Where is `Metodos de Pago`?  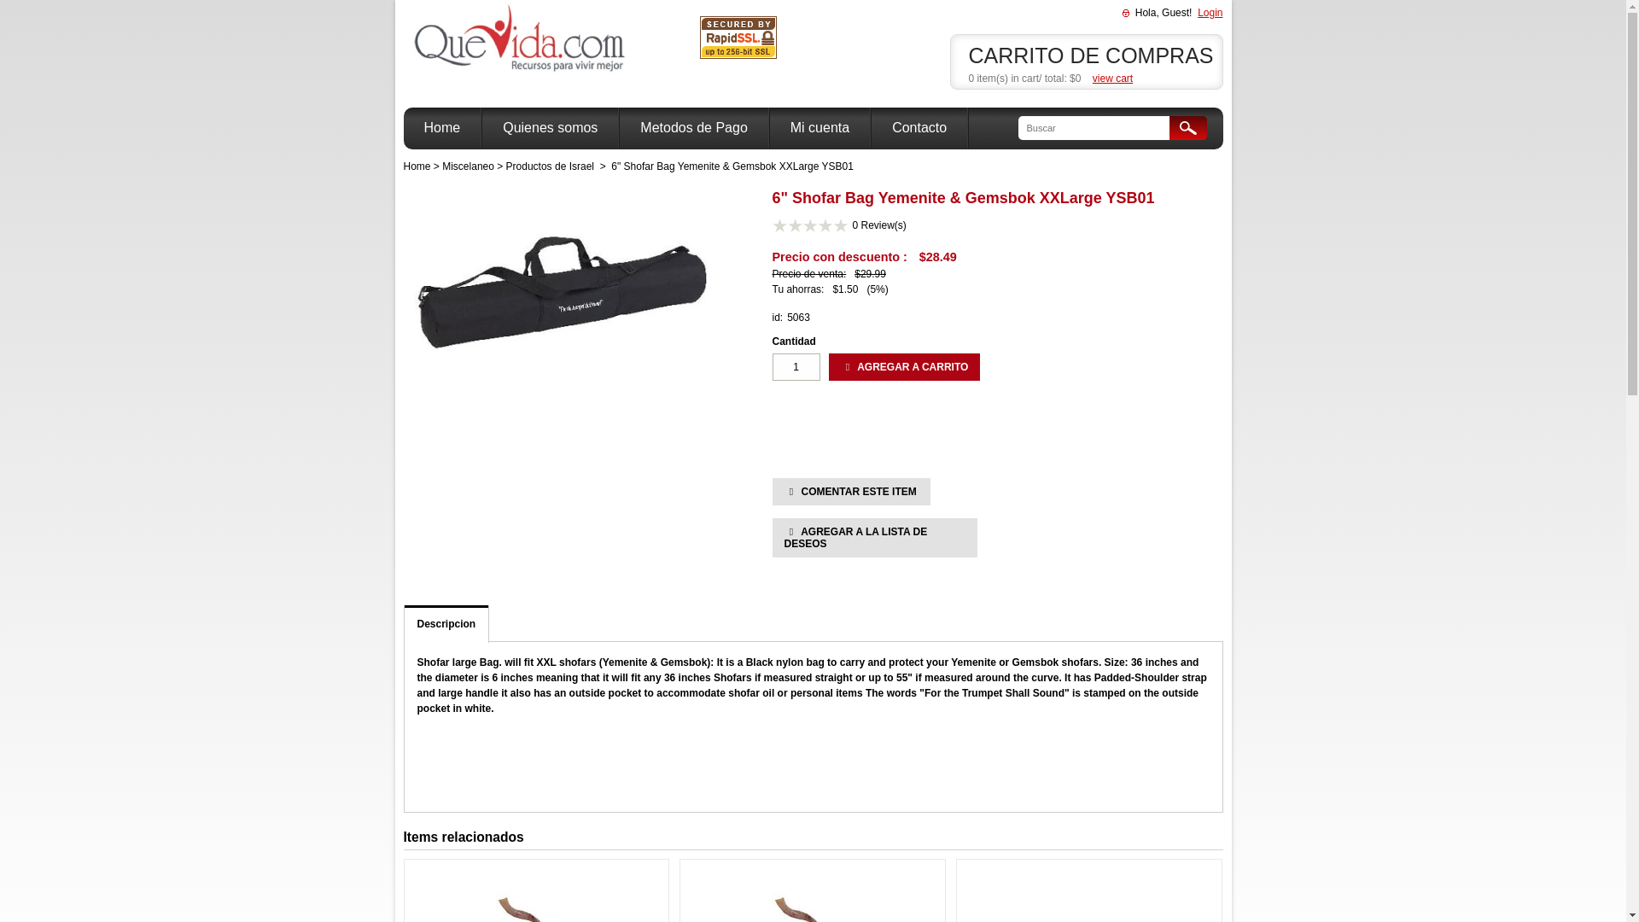
Metodos de Pago is located at coordinates (693, 127).